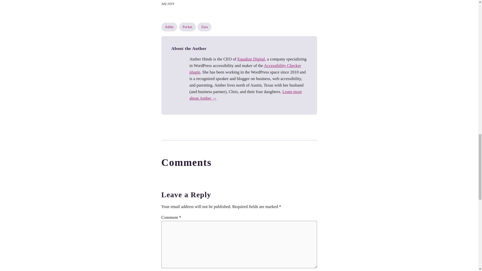 The width and height of the screenshot is (482, 271). I want to click on Pocket, so click(187, 27).